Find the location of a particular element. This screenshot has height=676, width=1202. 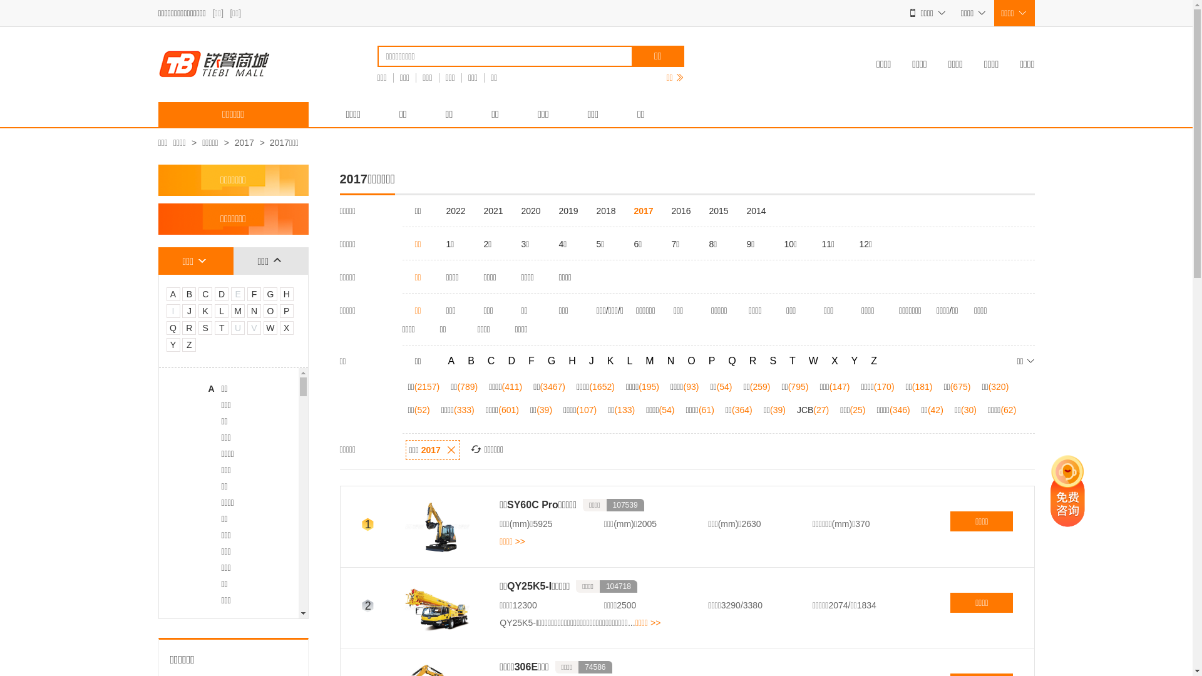

G is located at coordinates (552, 361).